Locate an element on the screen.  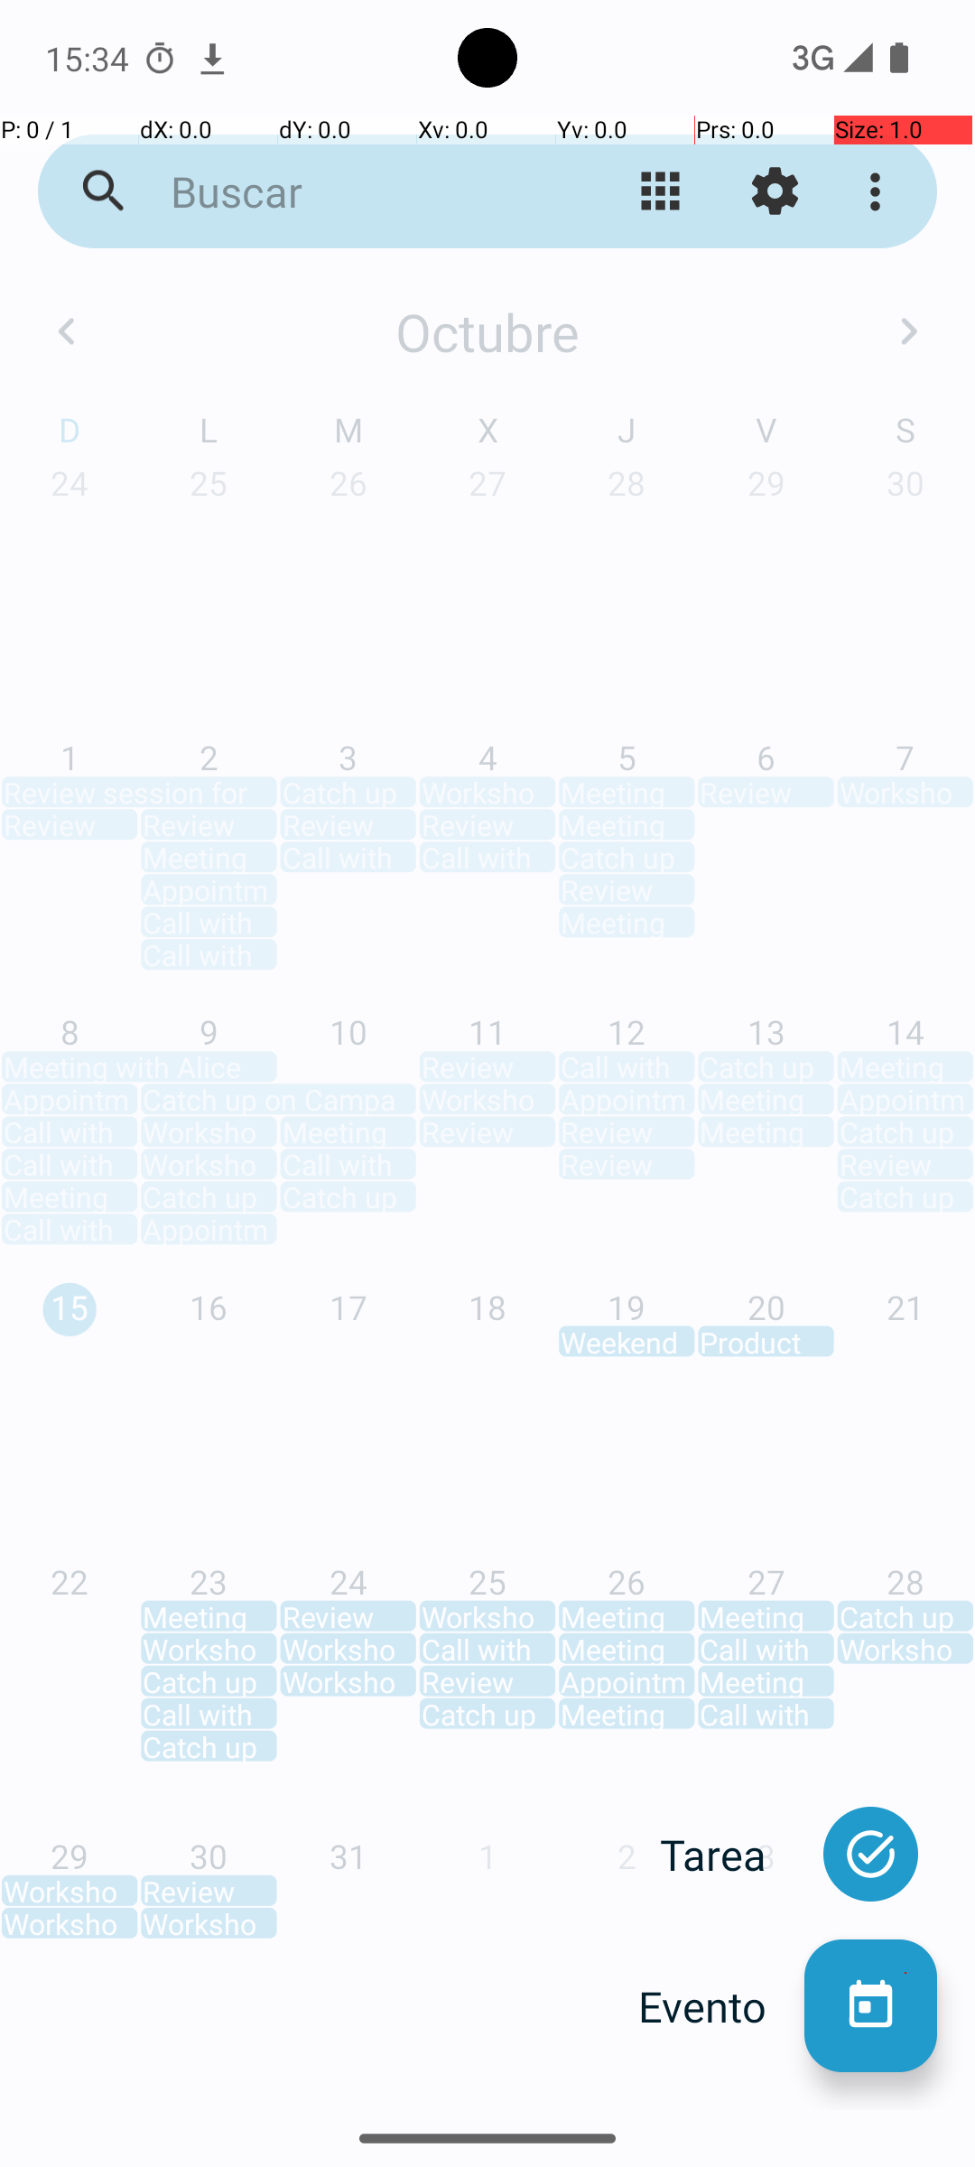
Tarea is located at coordinates (732, 1855).